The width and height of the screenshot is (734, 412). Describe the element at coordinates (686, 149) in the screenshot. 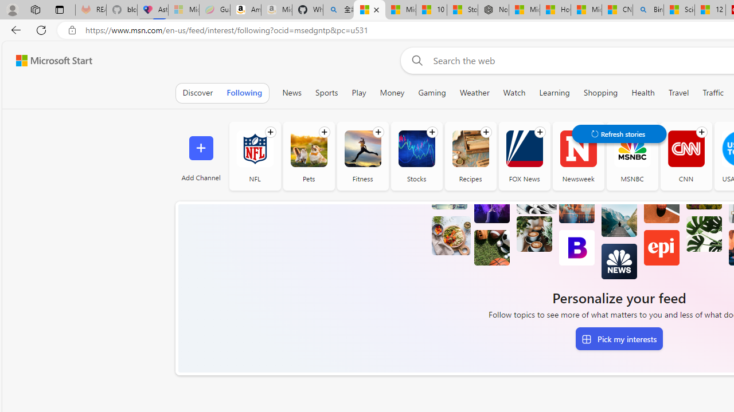

I see `CNN` at that location.